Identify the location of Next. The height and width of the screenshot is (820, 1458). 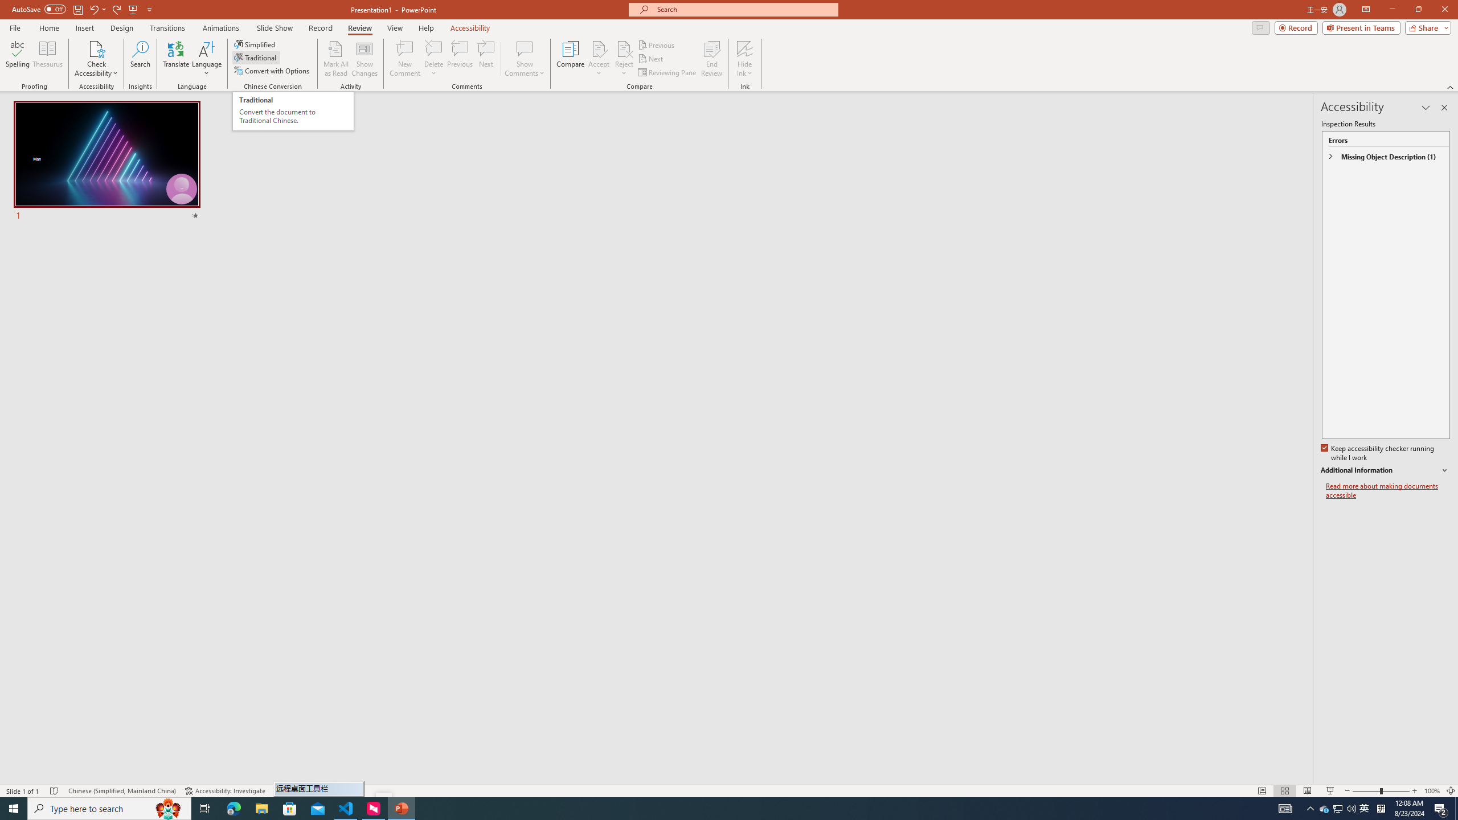
(650, 59).